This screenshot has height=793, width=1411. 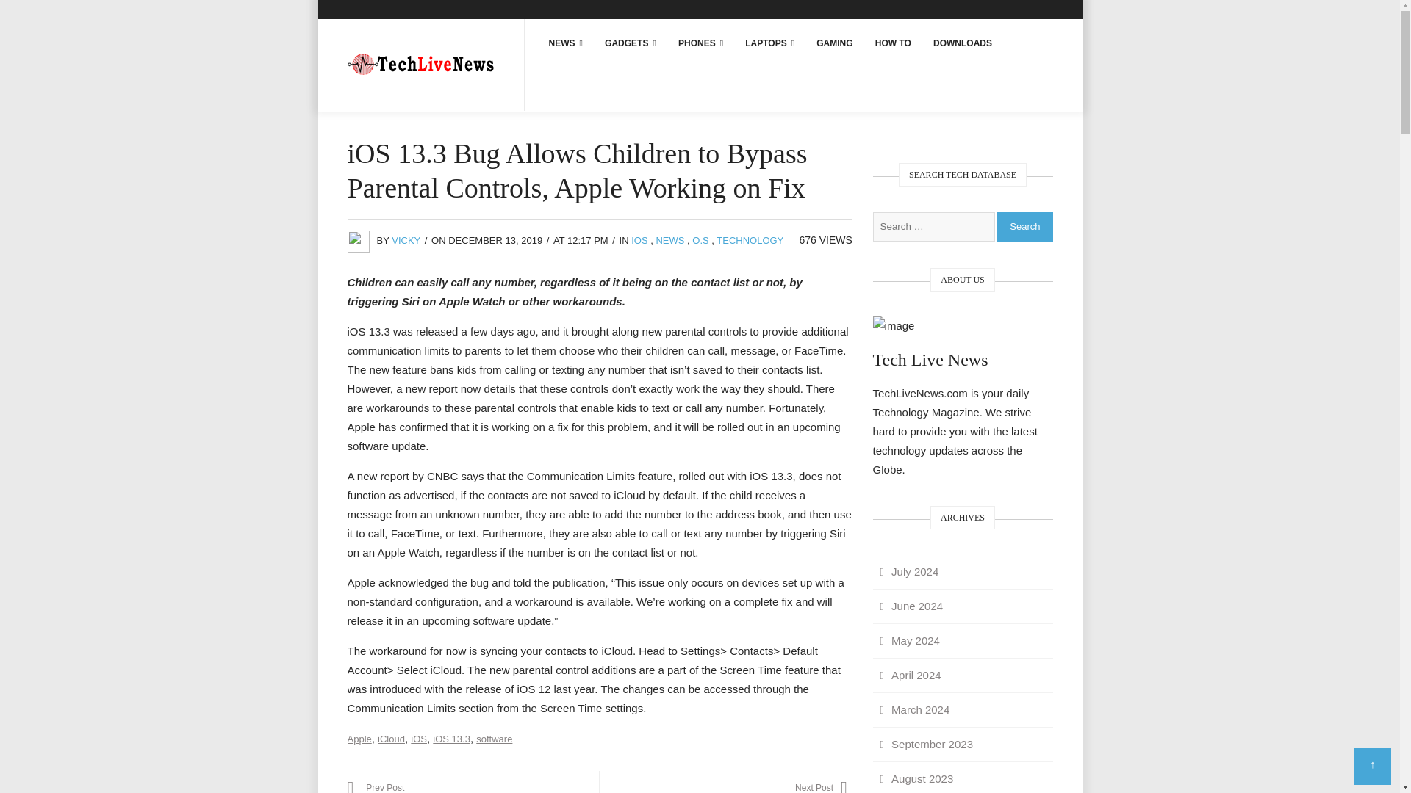 What do you see at coordinates (894, 43) in the screenshot?
I see `HOW TO` at bounding box center [894, 43].